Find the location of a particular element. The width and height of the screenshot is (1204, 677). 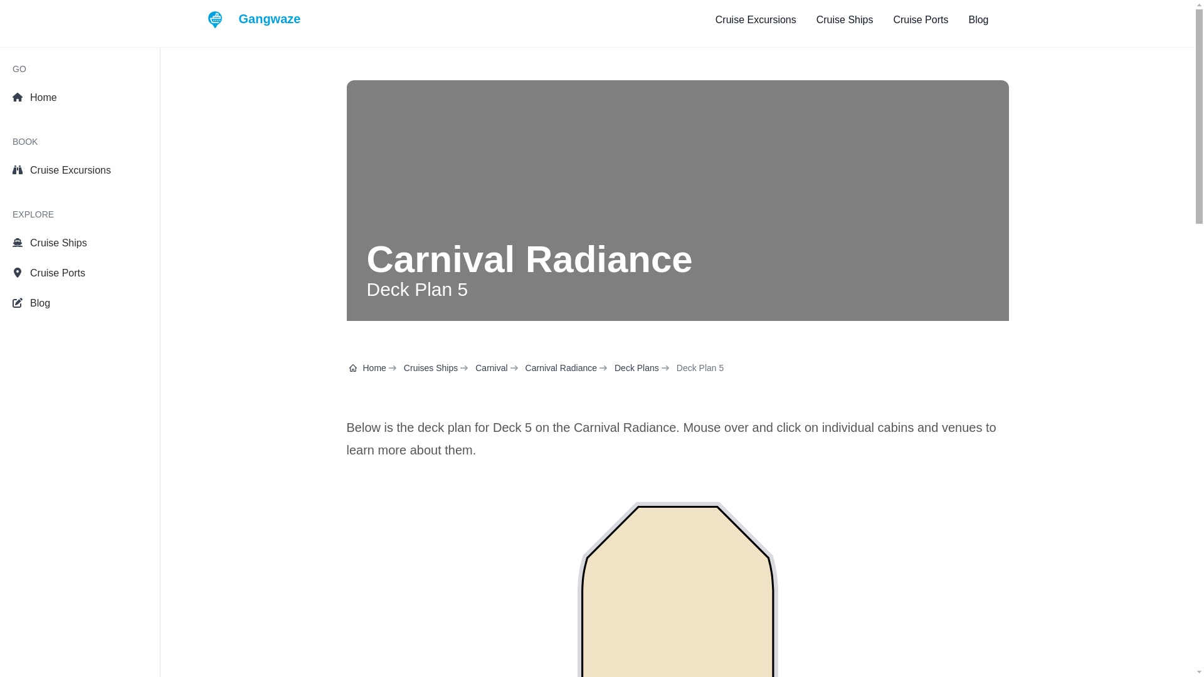

Cruise Ports is located at coordinates (80, 273).